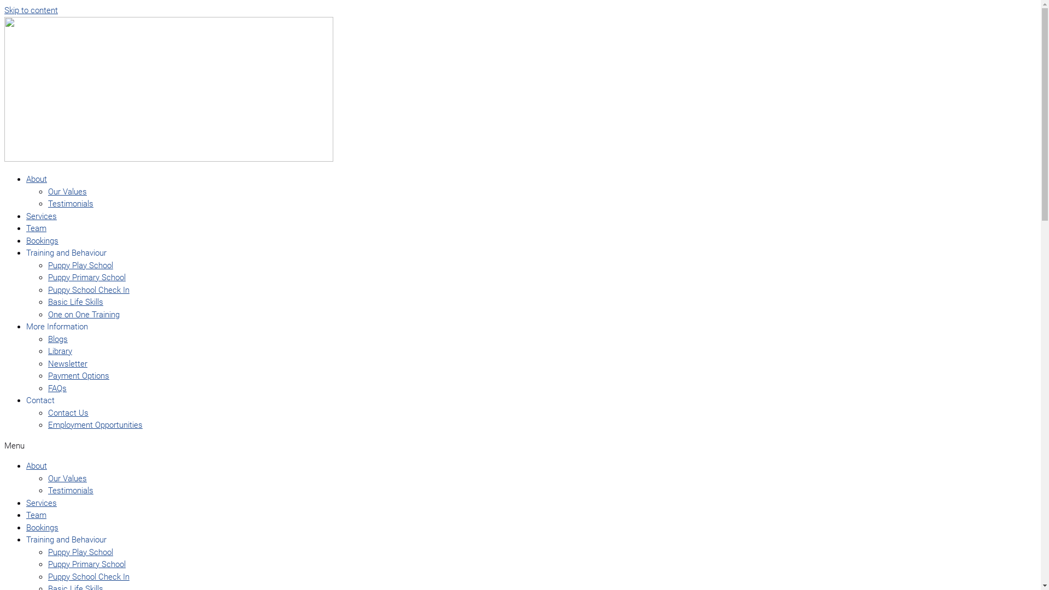  What do you see at coordinates (43, 241) in the screenshot?
I see `Bookings` at bounding box center [43, 241].